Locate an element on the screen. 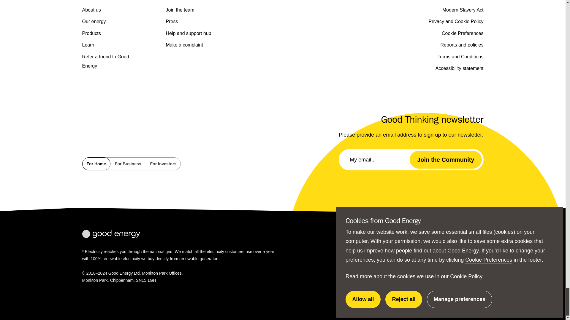  Products is located at coordinates (91, 33).